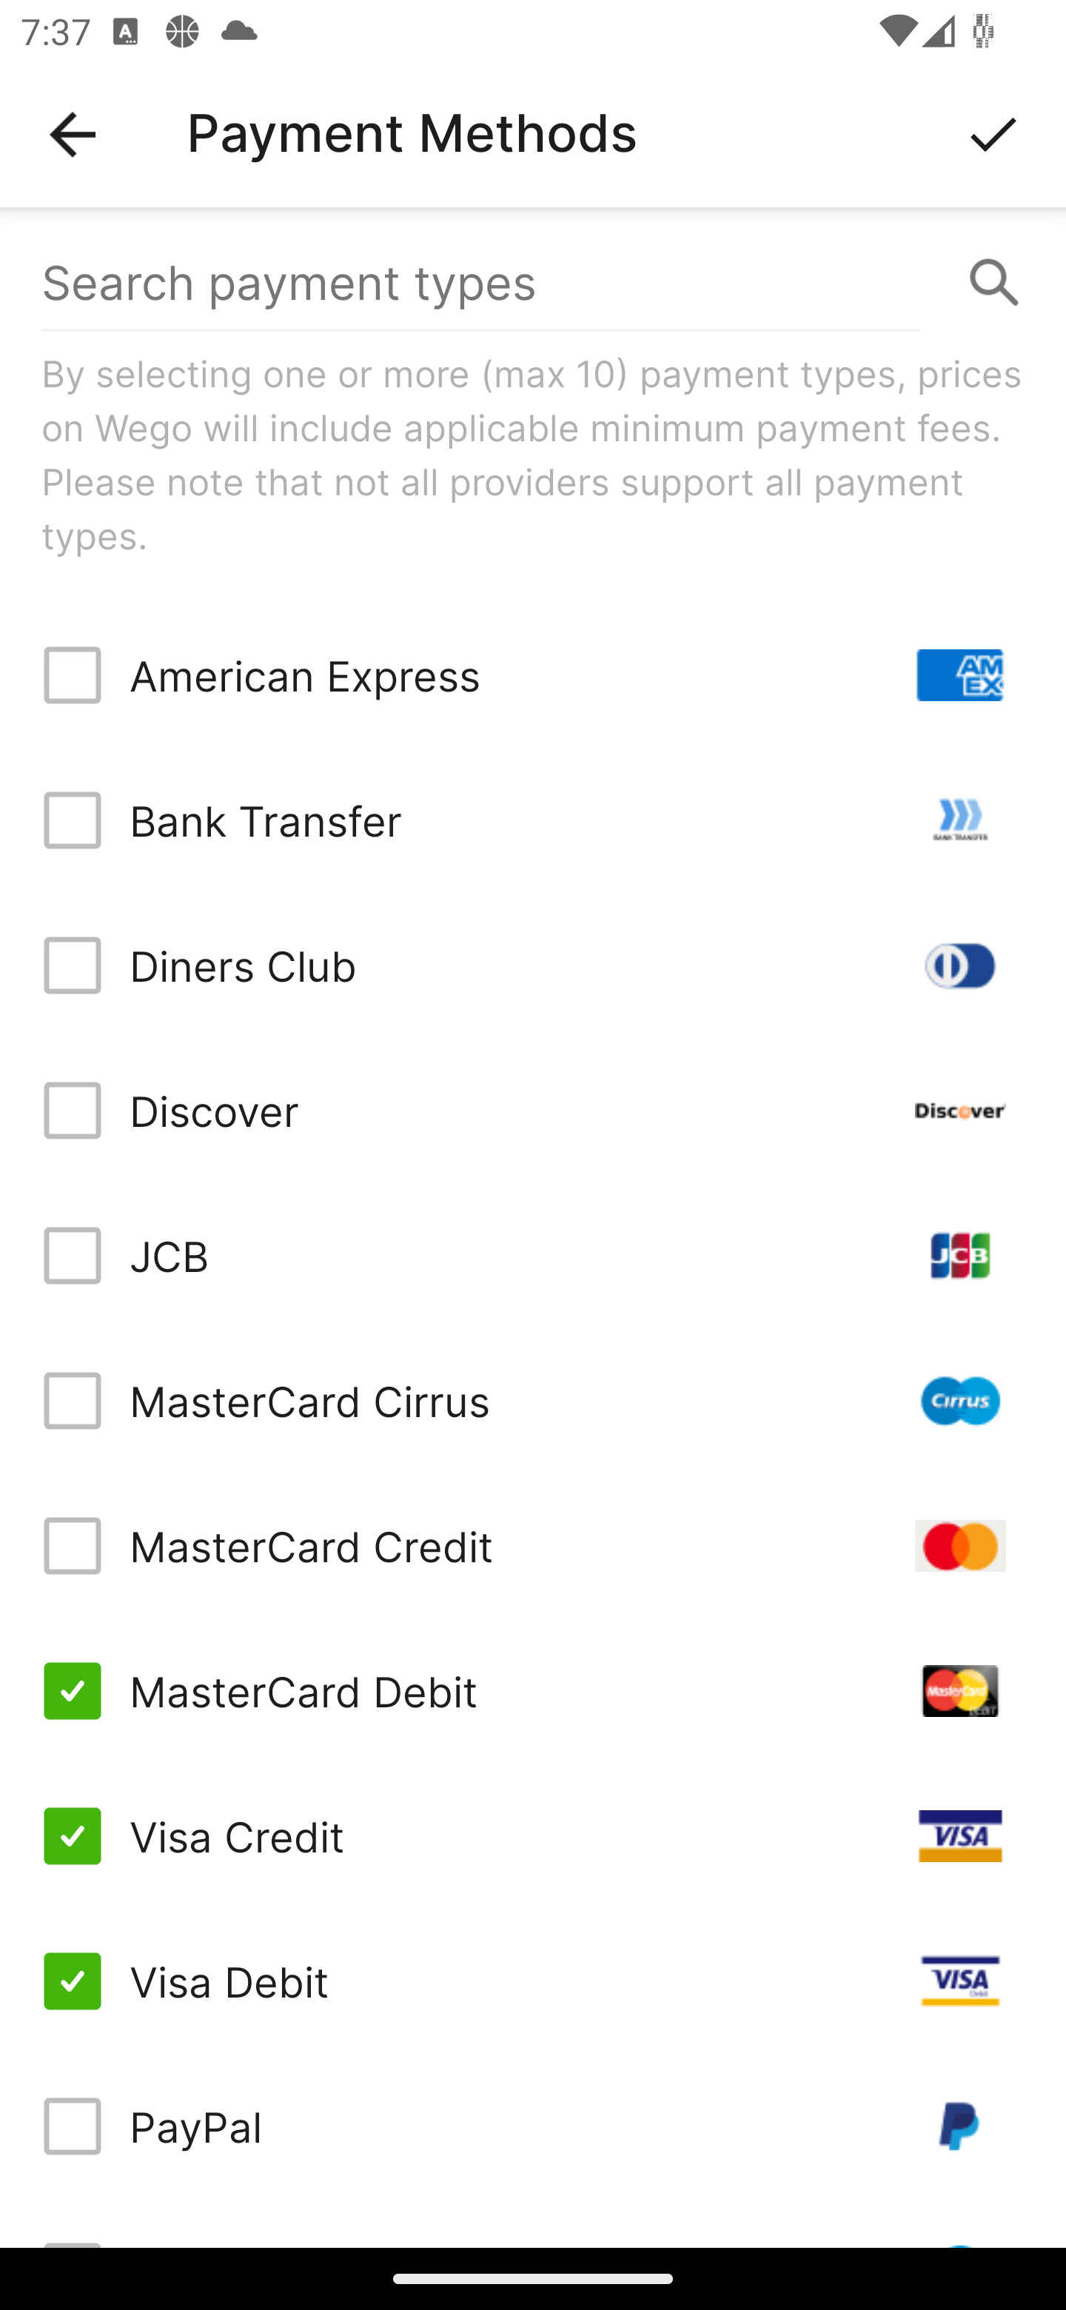 The height and width of the screenshot is (2310, 1066). I want to click on JCB, so click(533, 1255).